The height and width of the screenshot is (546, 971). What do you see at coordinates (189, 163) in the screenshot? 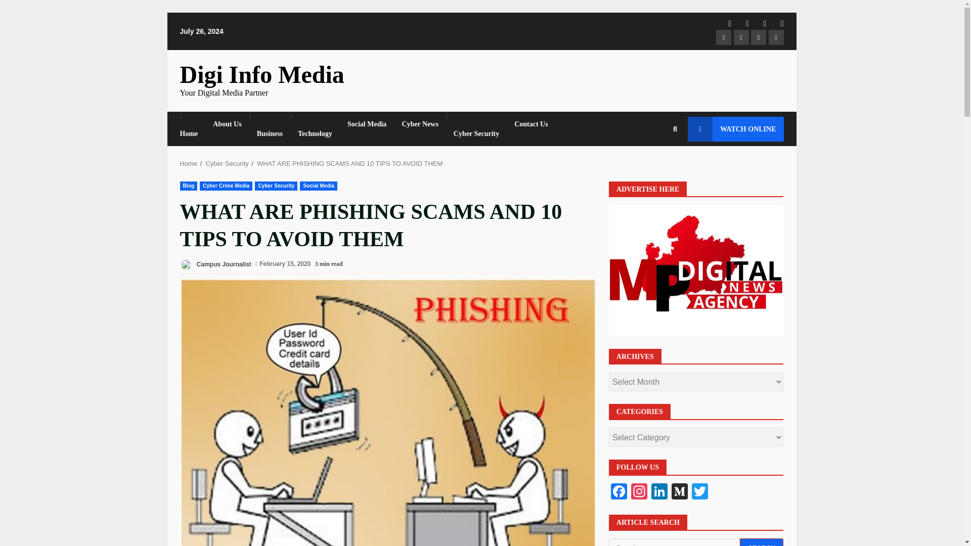
I see `Home` at bounding box center [189, 163].